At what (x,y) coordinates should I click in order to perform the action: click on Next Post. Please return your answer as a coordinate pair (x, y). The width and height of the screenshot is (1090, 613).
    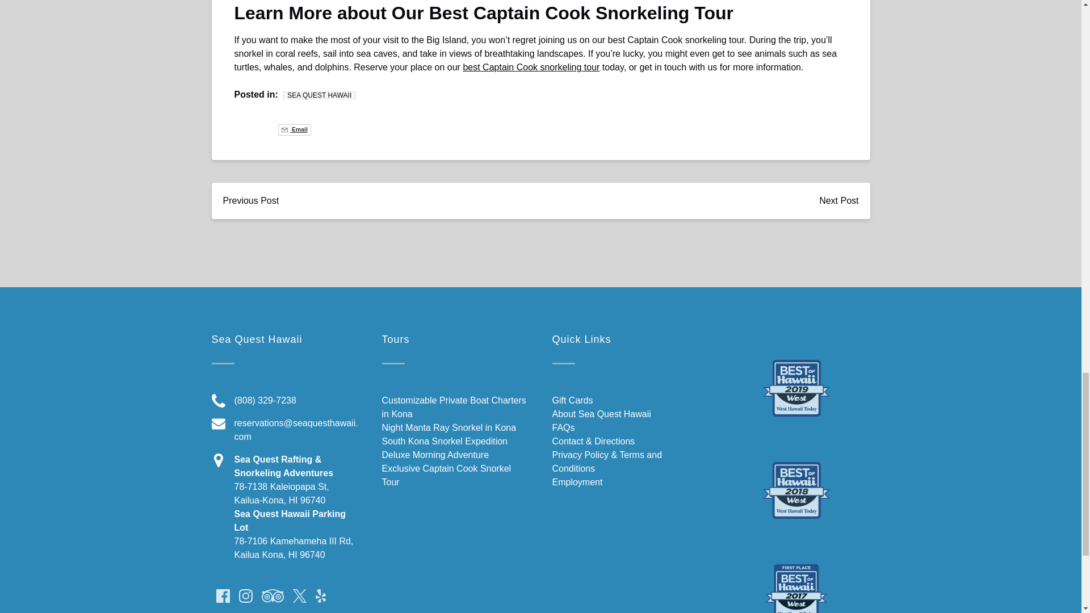
    Looking at the image, I should click on (839, 200).